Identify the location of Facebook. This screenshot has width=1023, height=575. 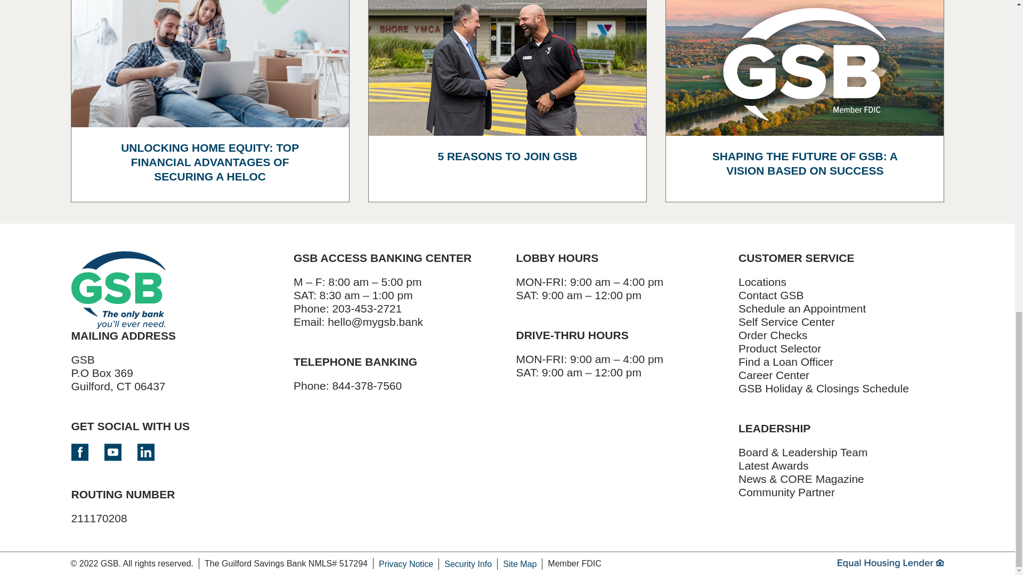
(80, 452).